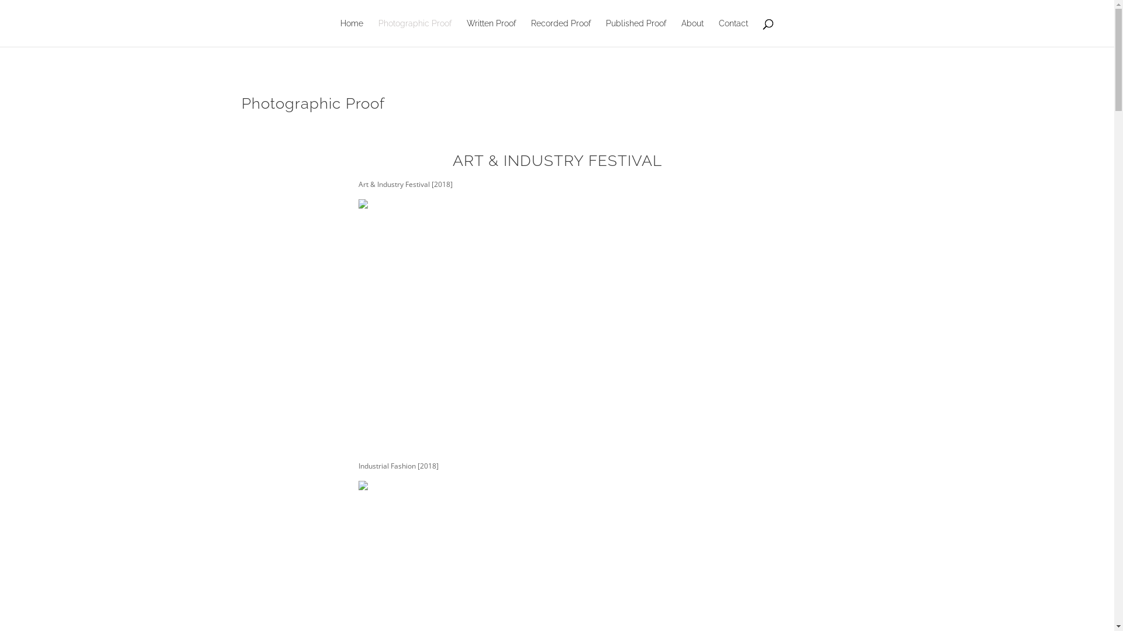  I want to click on About, so click(693, 33).